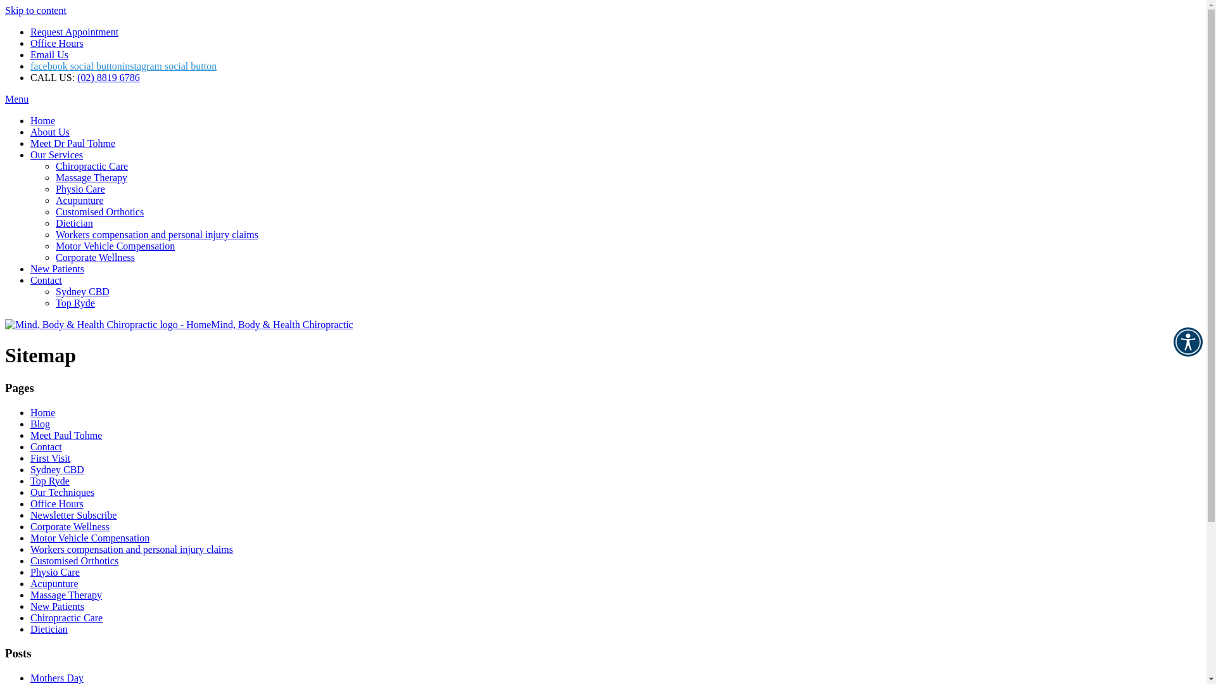 The image size is (1216, 684). I want to click on Skip to content, so click(35, 10).